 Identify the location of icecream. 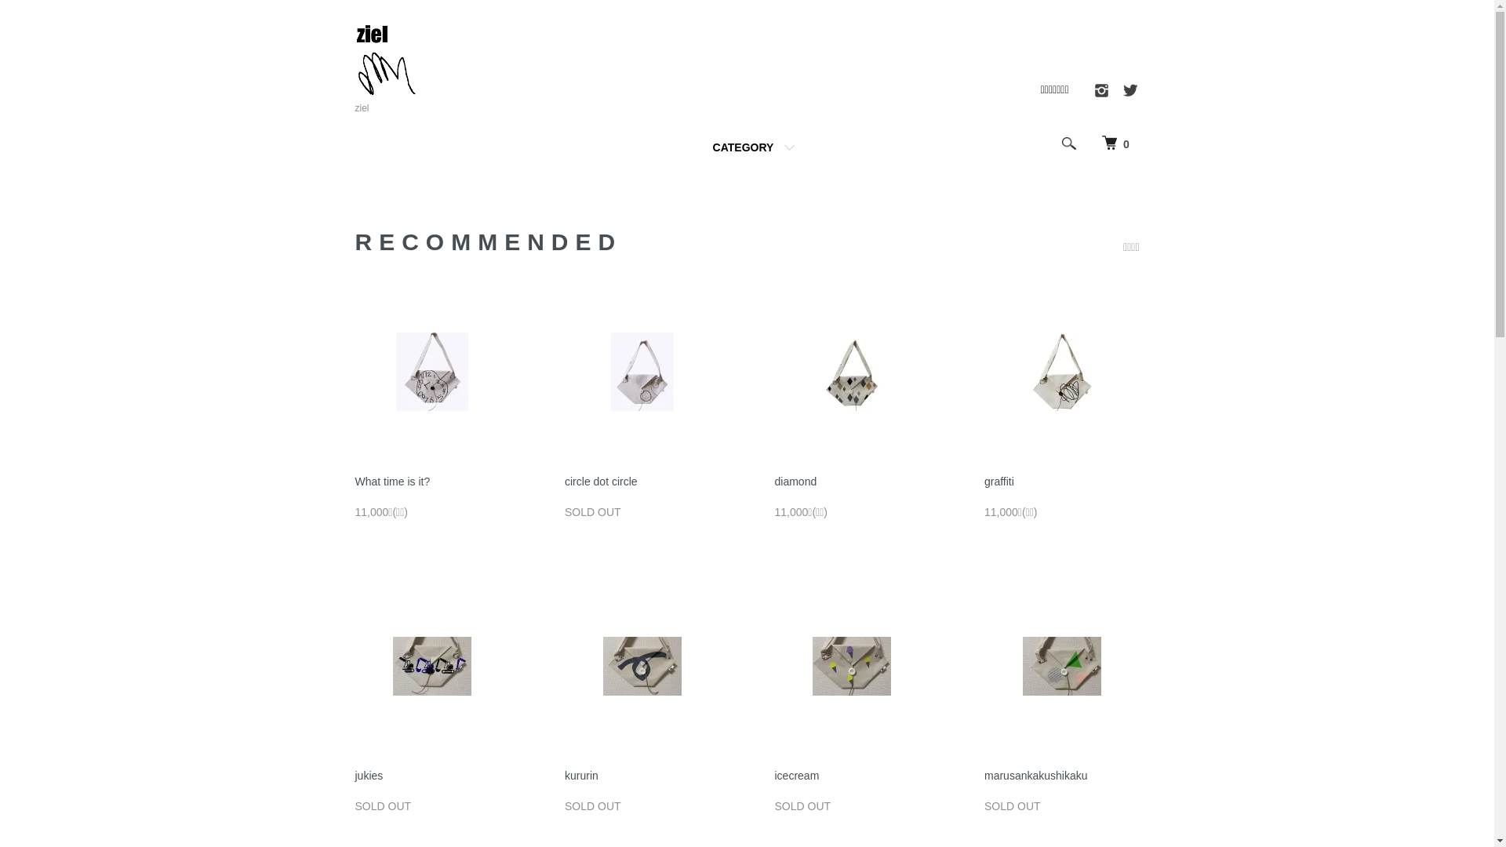
(797, 776).